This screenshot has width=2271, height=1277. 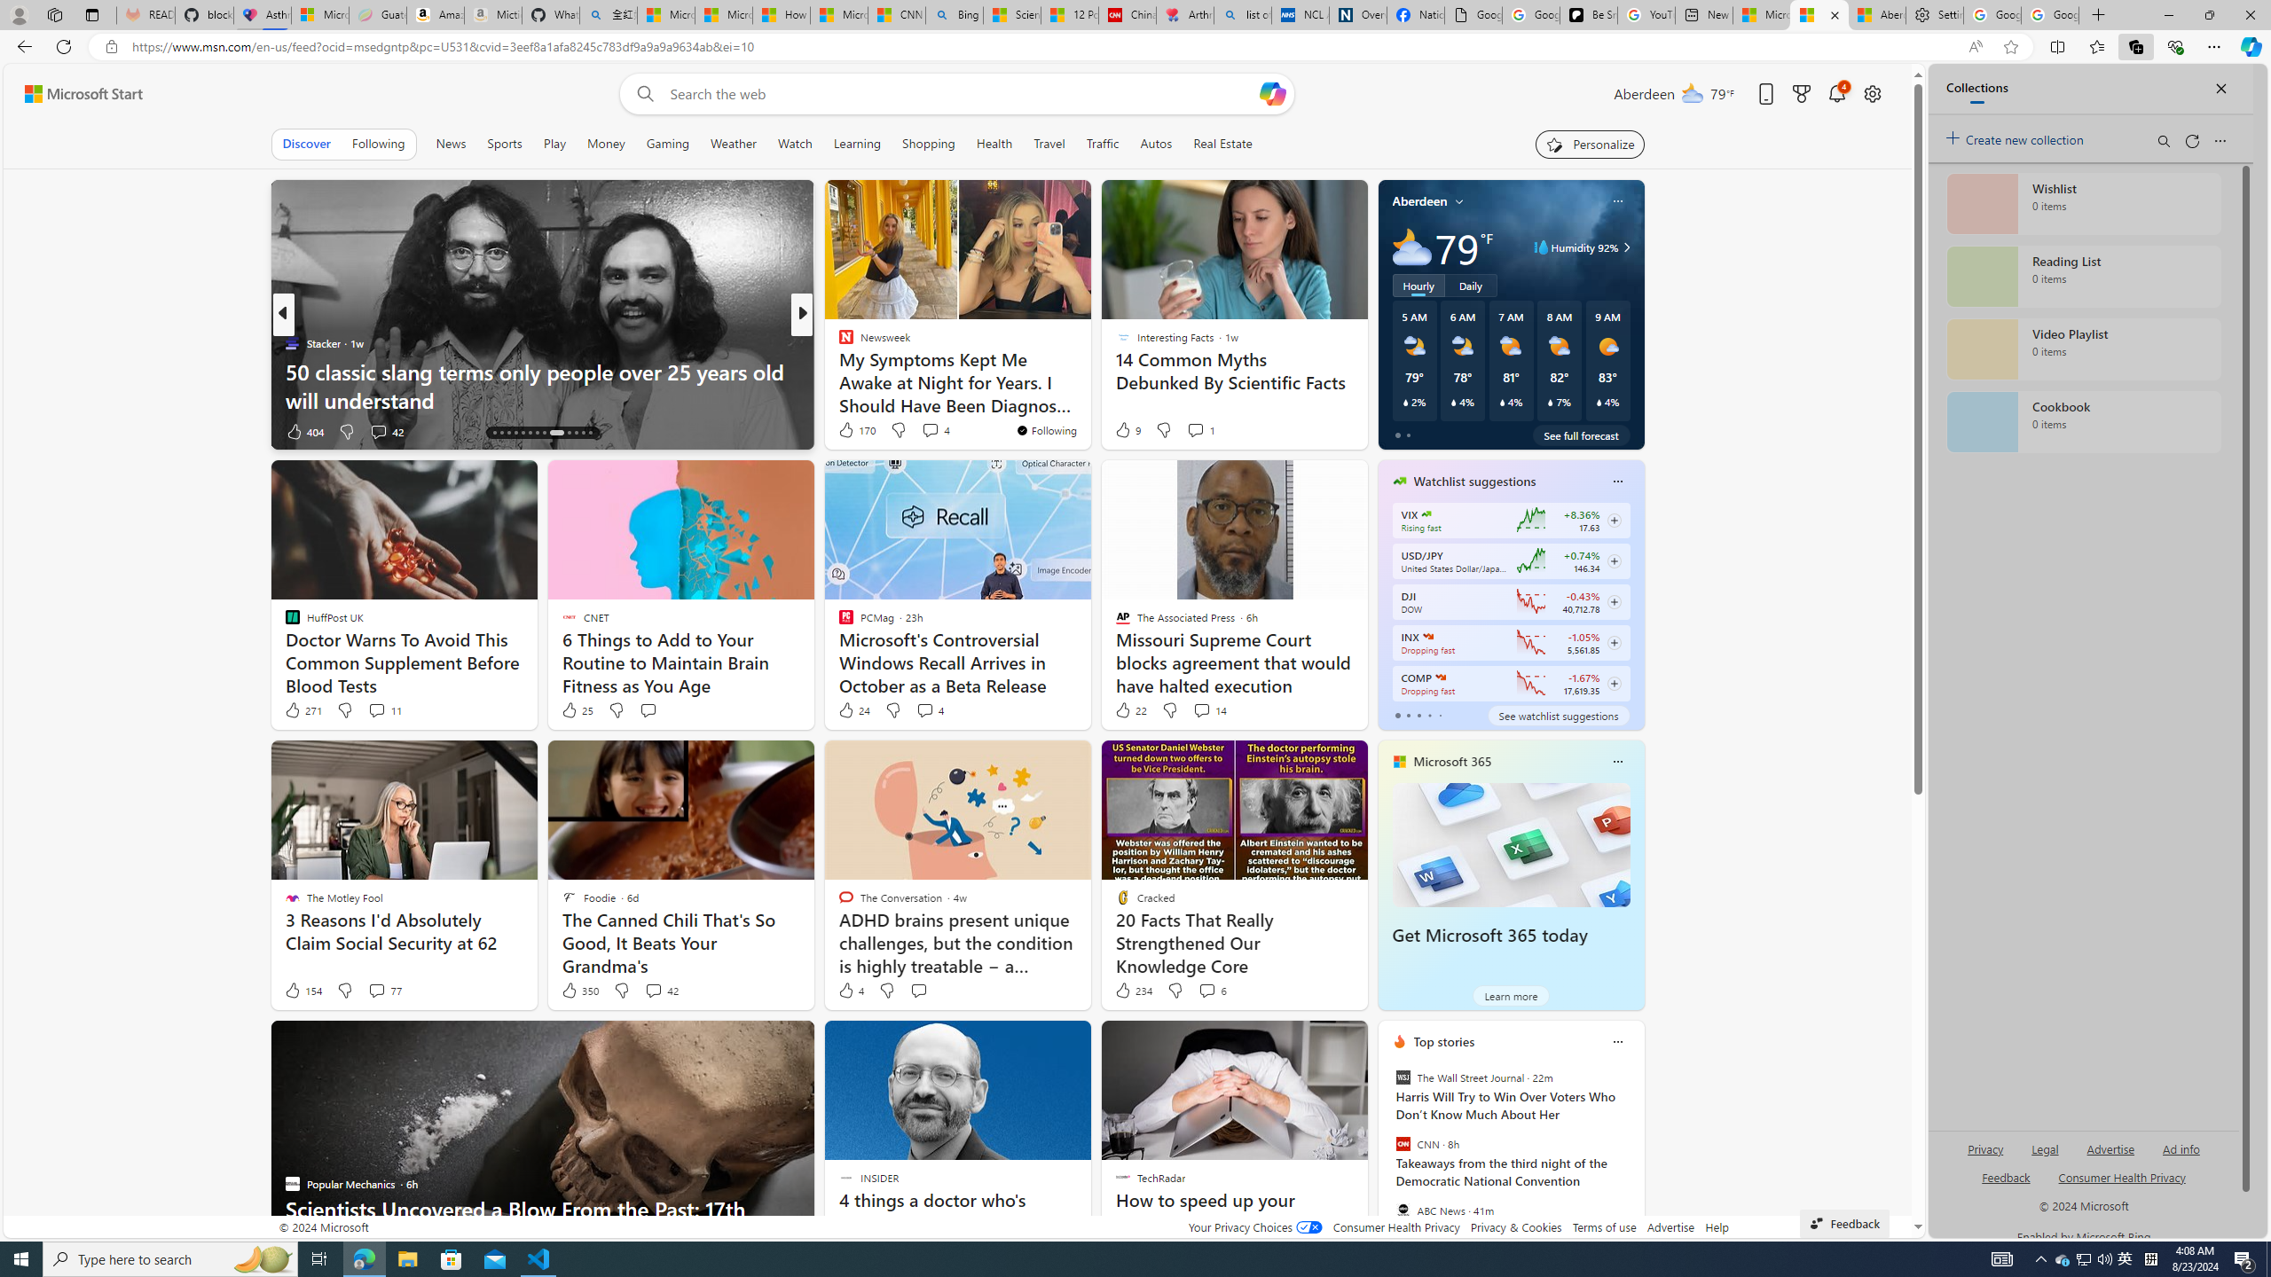 What do you see at coordinates (1429, 715) in the screenshot?
I see `tab-3` at bounding box center [1429, 715].